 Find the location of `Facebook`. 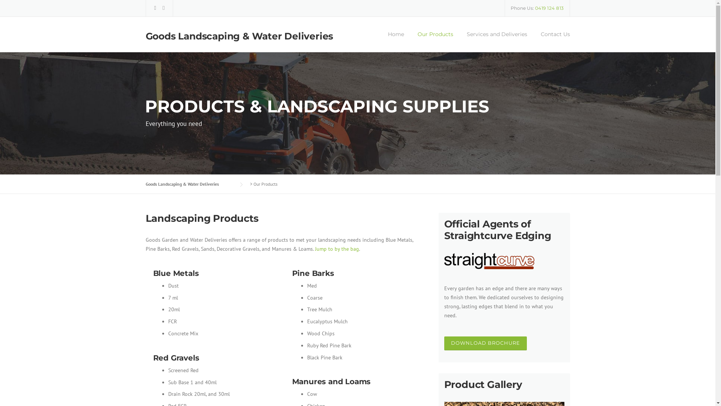

Facebook is located at coordinates (155, 8).